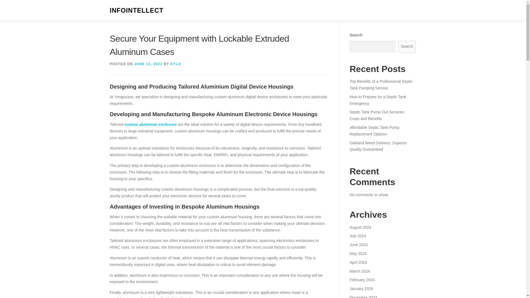 The height and width of the screenshot is (298, 530). Describe the element at coordinates (374, 131) in the screenshot. I see `Affordable Septic Tank Pump Replacement Options` at that location.